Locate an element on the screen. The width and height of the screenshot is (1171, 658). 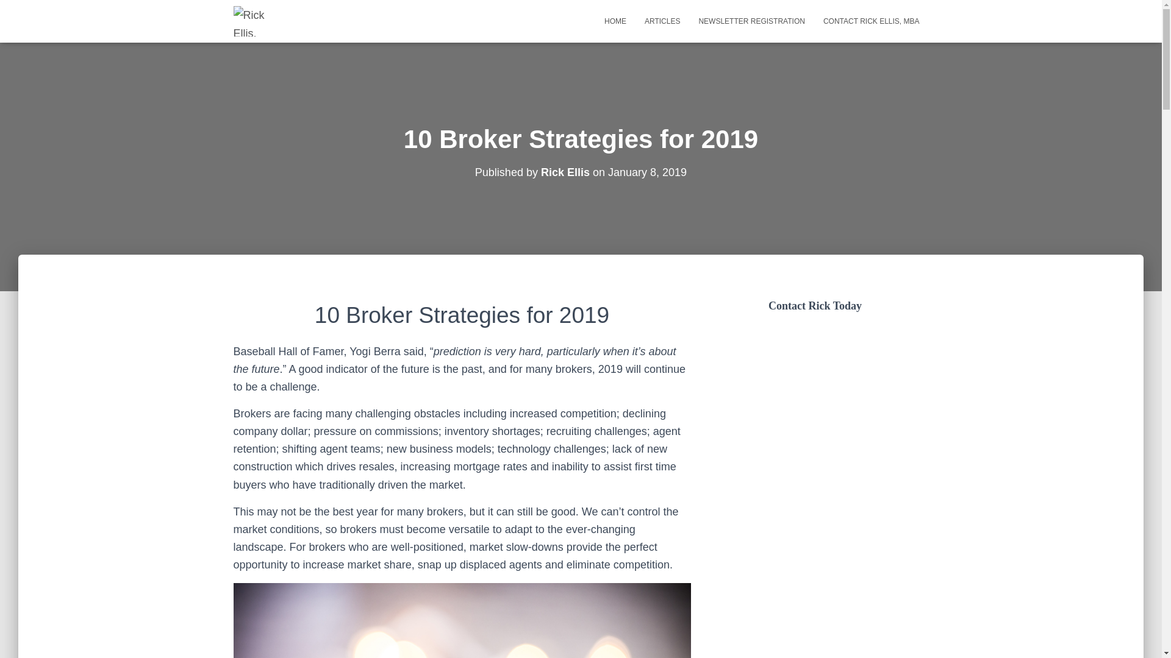
CONTACT RICK ELLIS, MBA is located at coordinates (871, 21).